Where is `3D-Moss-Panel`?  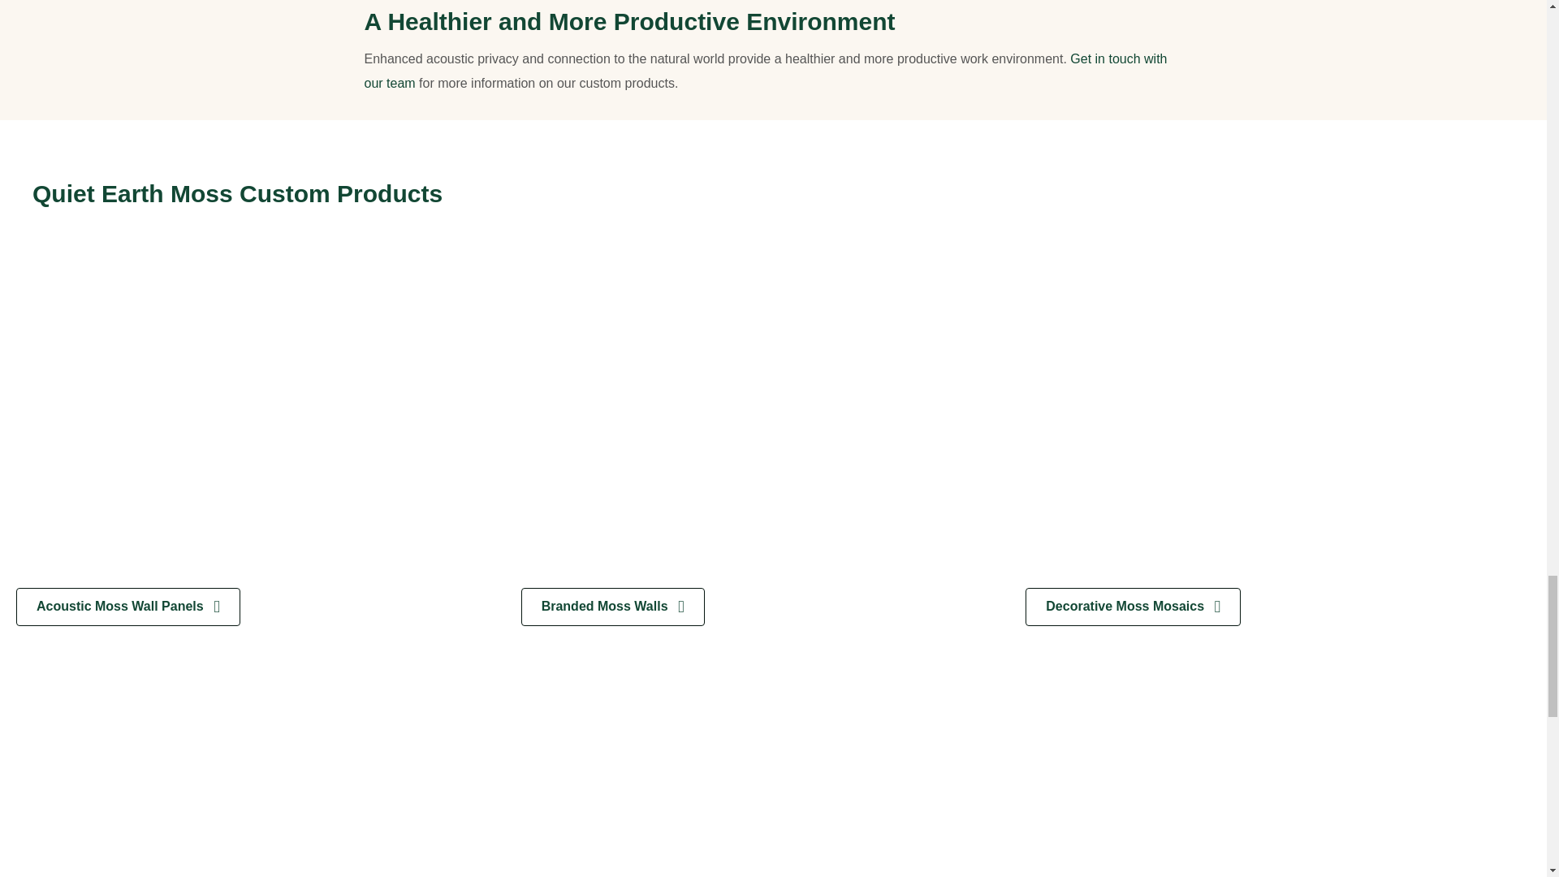
3D-Moss-Panel is located at coordinates (773, 768).